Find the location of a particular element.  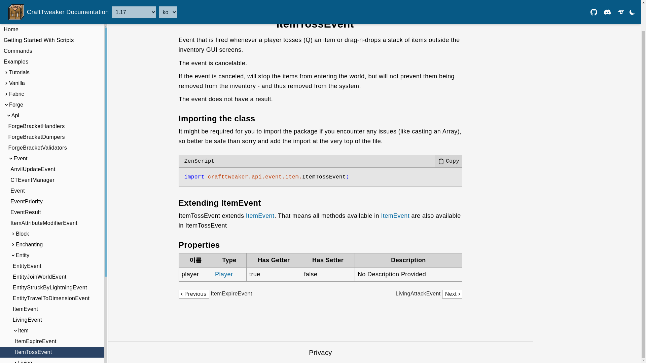

ItemTossEvent is located at coordinates (52, 323).